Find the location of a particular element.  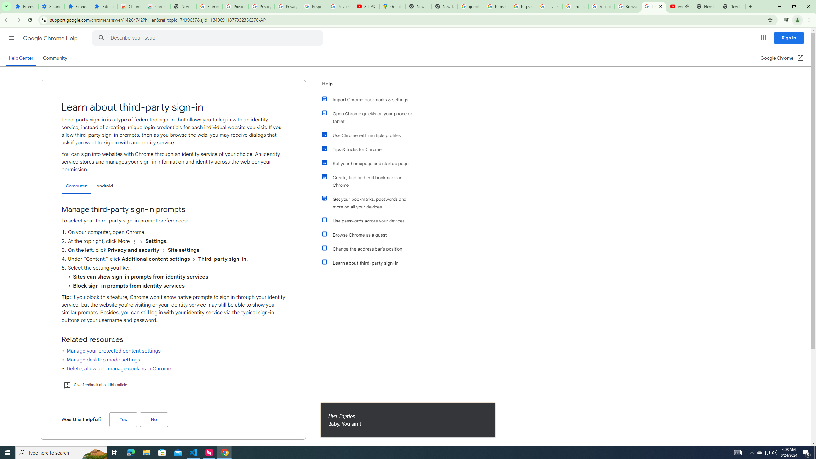

Get your bookmarks, passwords and more on all your devices is located at coordinates (371, 203).